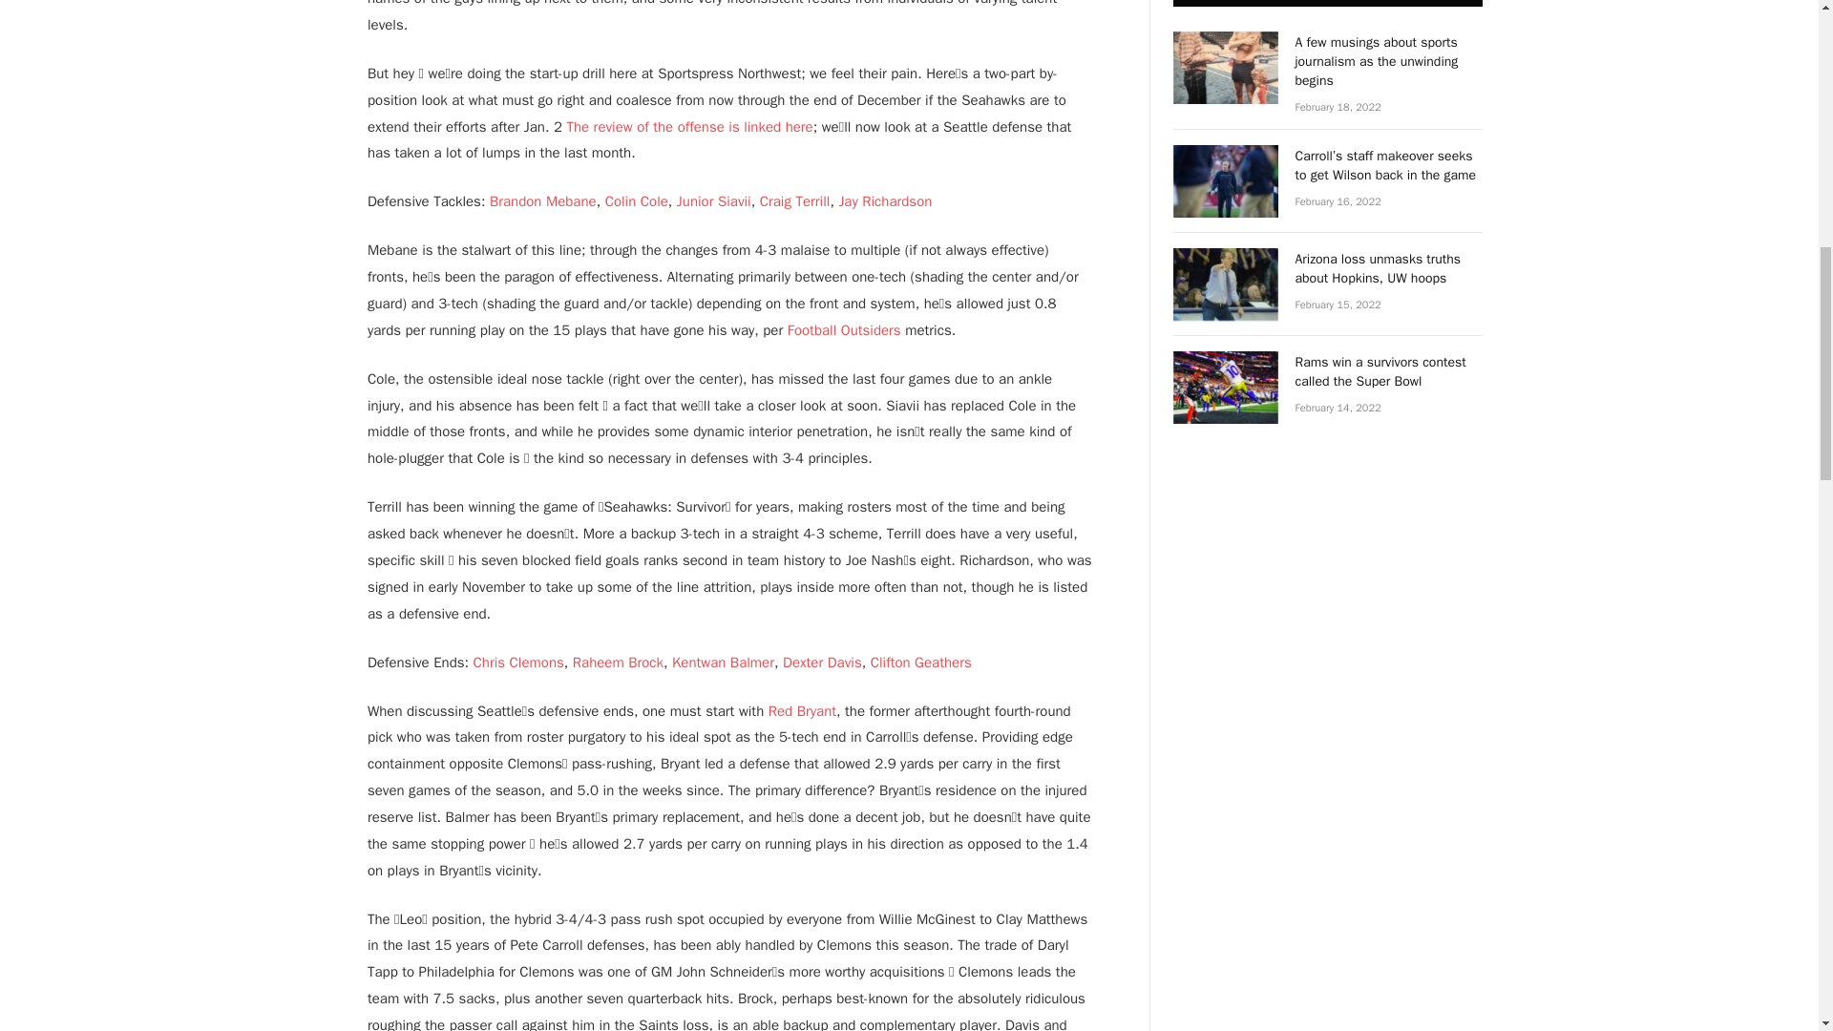 The height and width of the screenshot is (1031, 1833). I want to click on Raheem Brock, so click(618, 663).